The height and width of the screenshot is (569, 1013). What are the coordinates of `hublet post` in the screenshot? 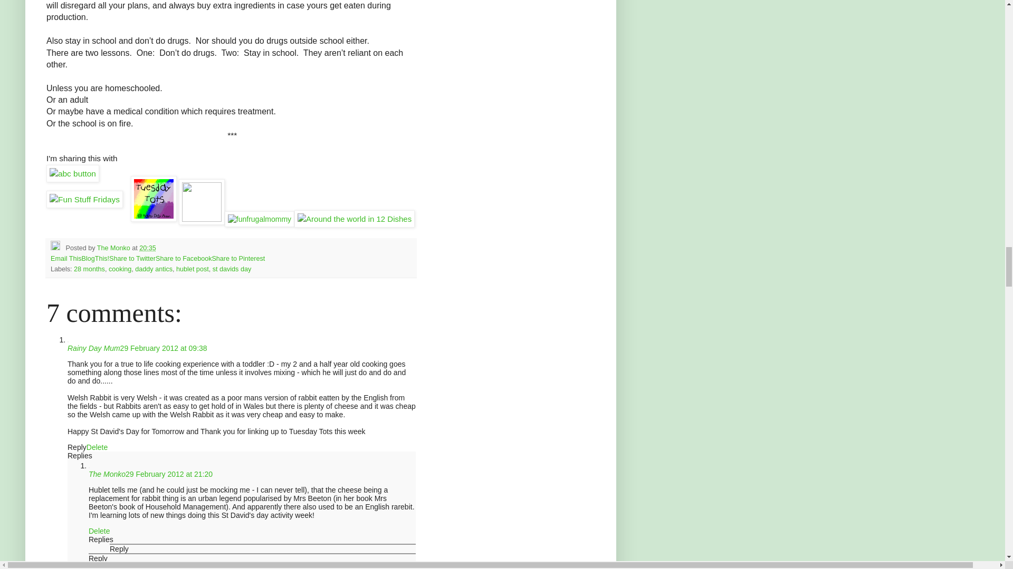 It's located at (192, 269).